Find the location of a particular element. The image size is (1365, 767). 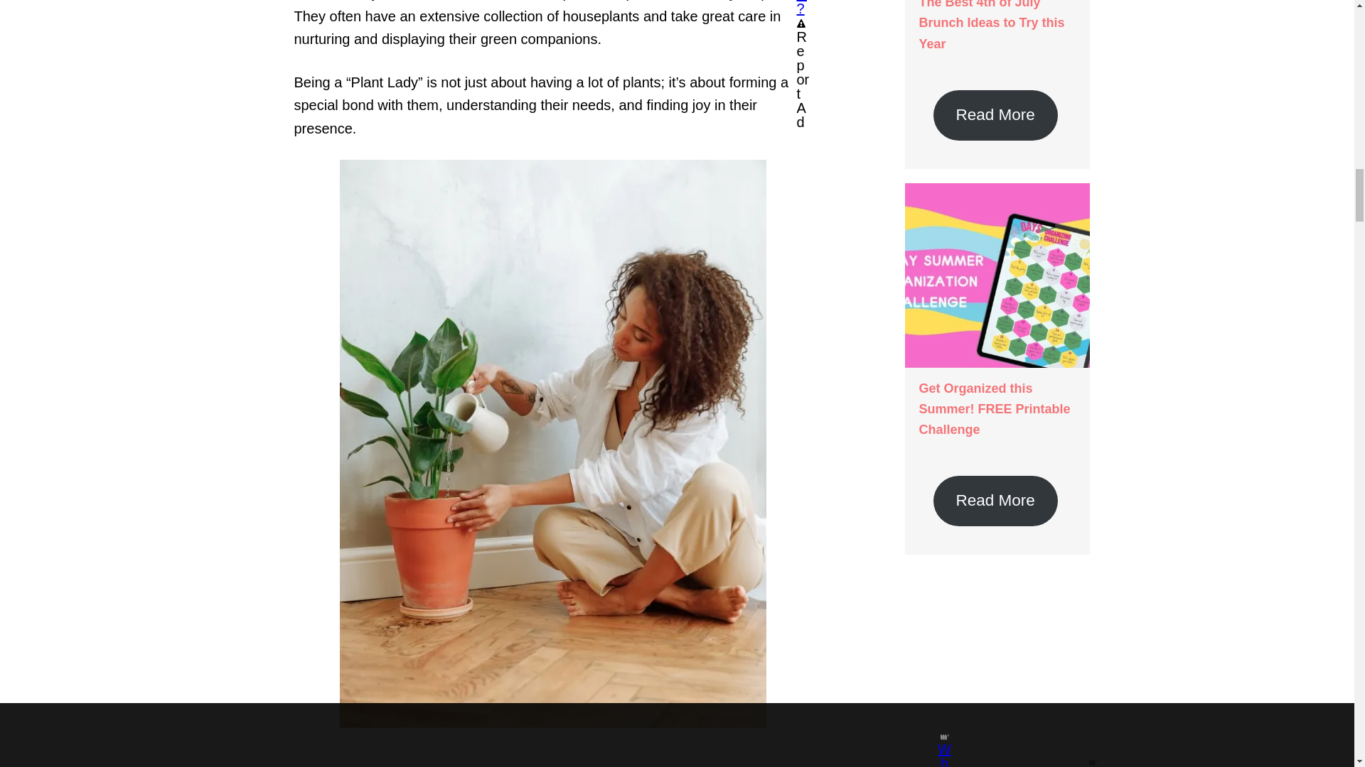

3rd party ad content is located at coordinates (996, 665).